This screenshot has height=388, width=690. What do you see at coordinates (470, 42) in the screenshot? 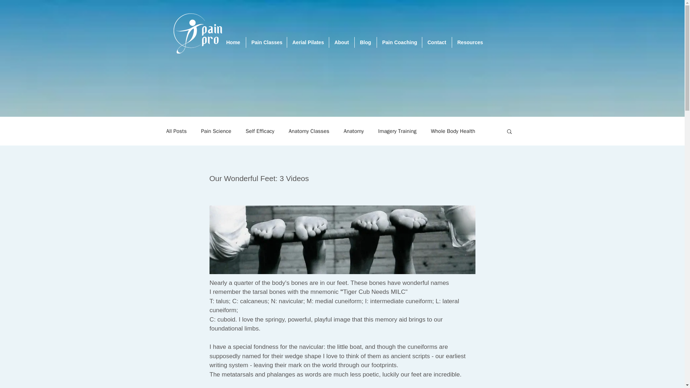
I see `Resources` at bounding box center [470, 42].